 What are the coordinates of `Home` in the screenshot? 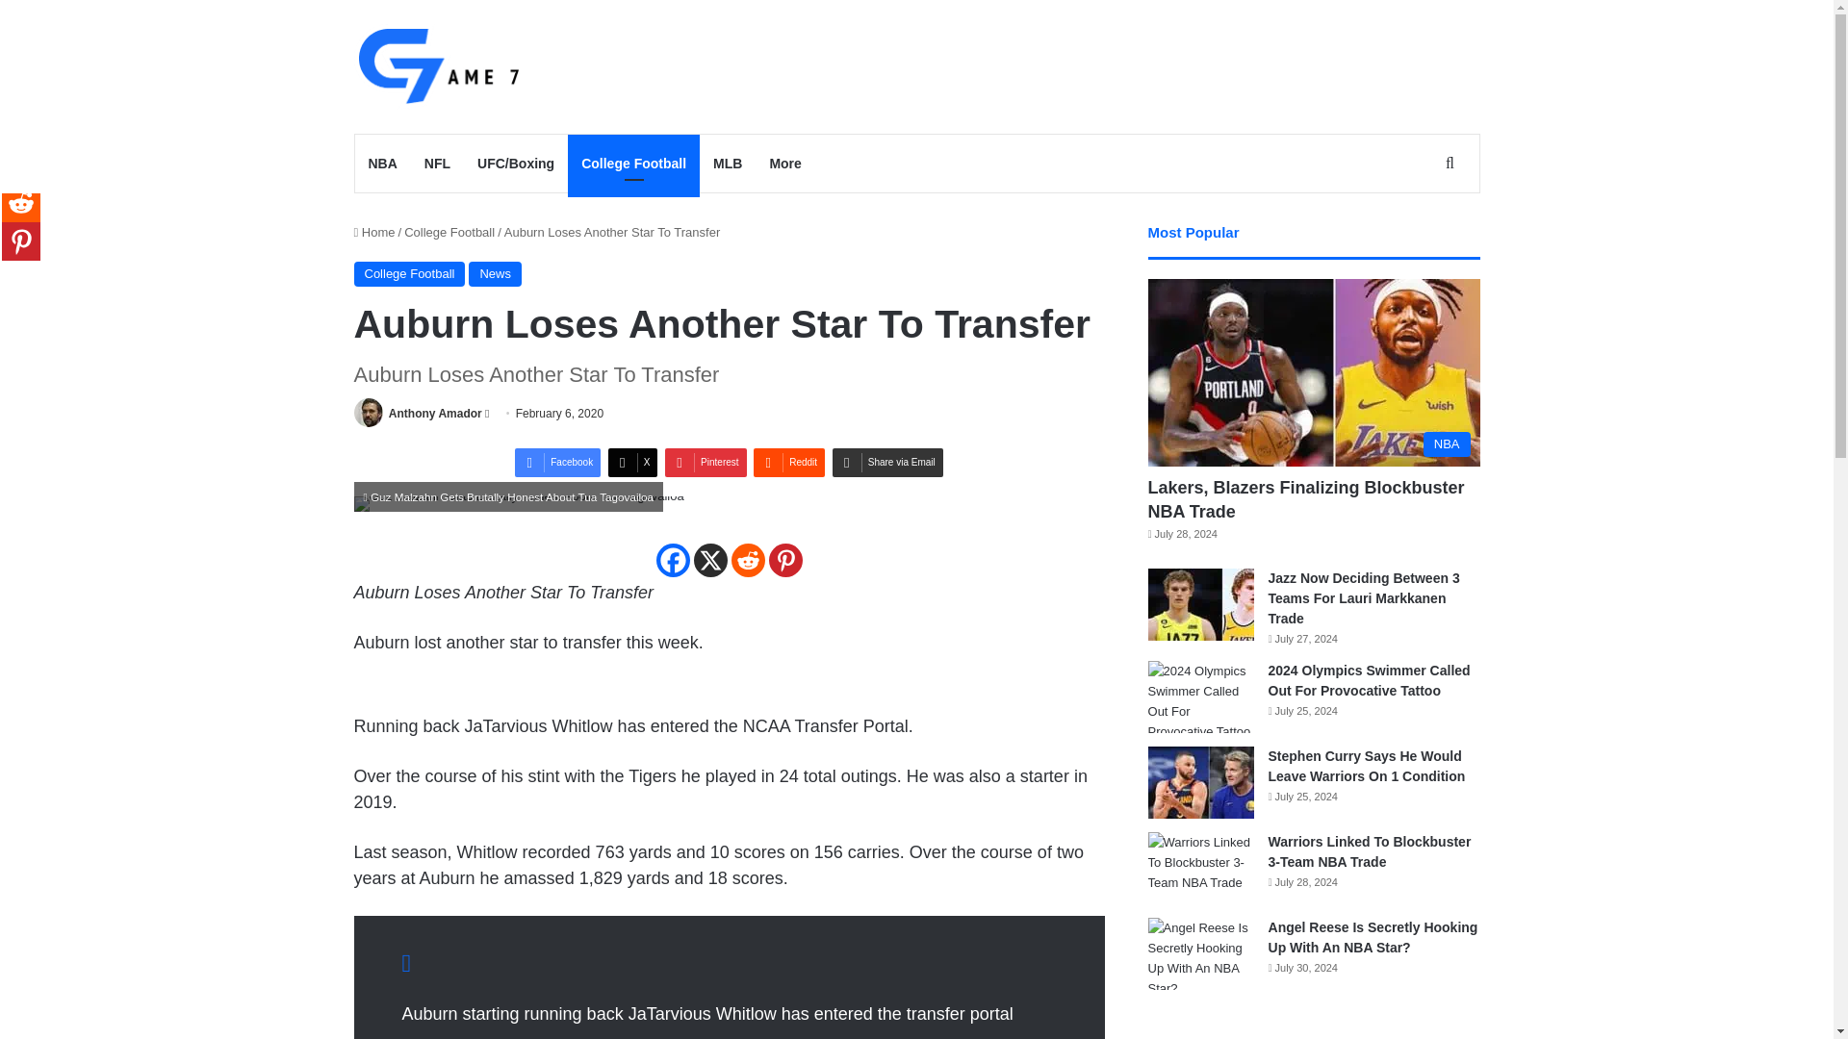 It's located at (374, 233).